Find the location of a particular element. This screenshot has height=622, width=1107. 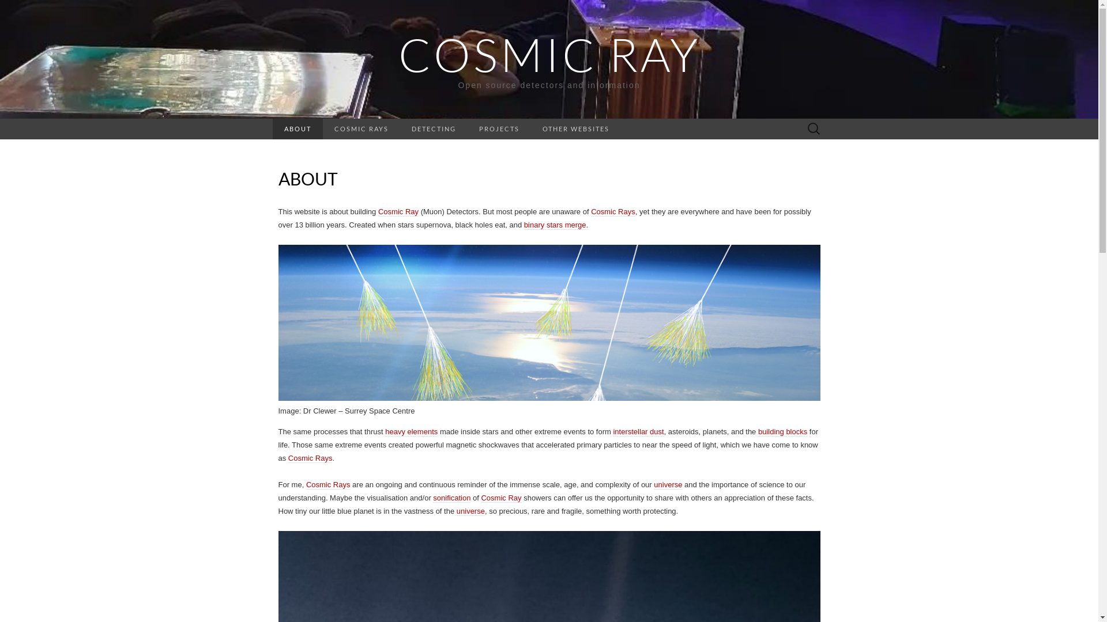

COSMIC RAYS is located at coordinates (362, 129).